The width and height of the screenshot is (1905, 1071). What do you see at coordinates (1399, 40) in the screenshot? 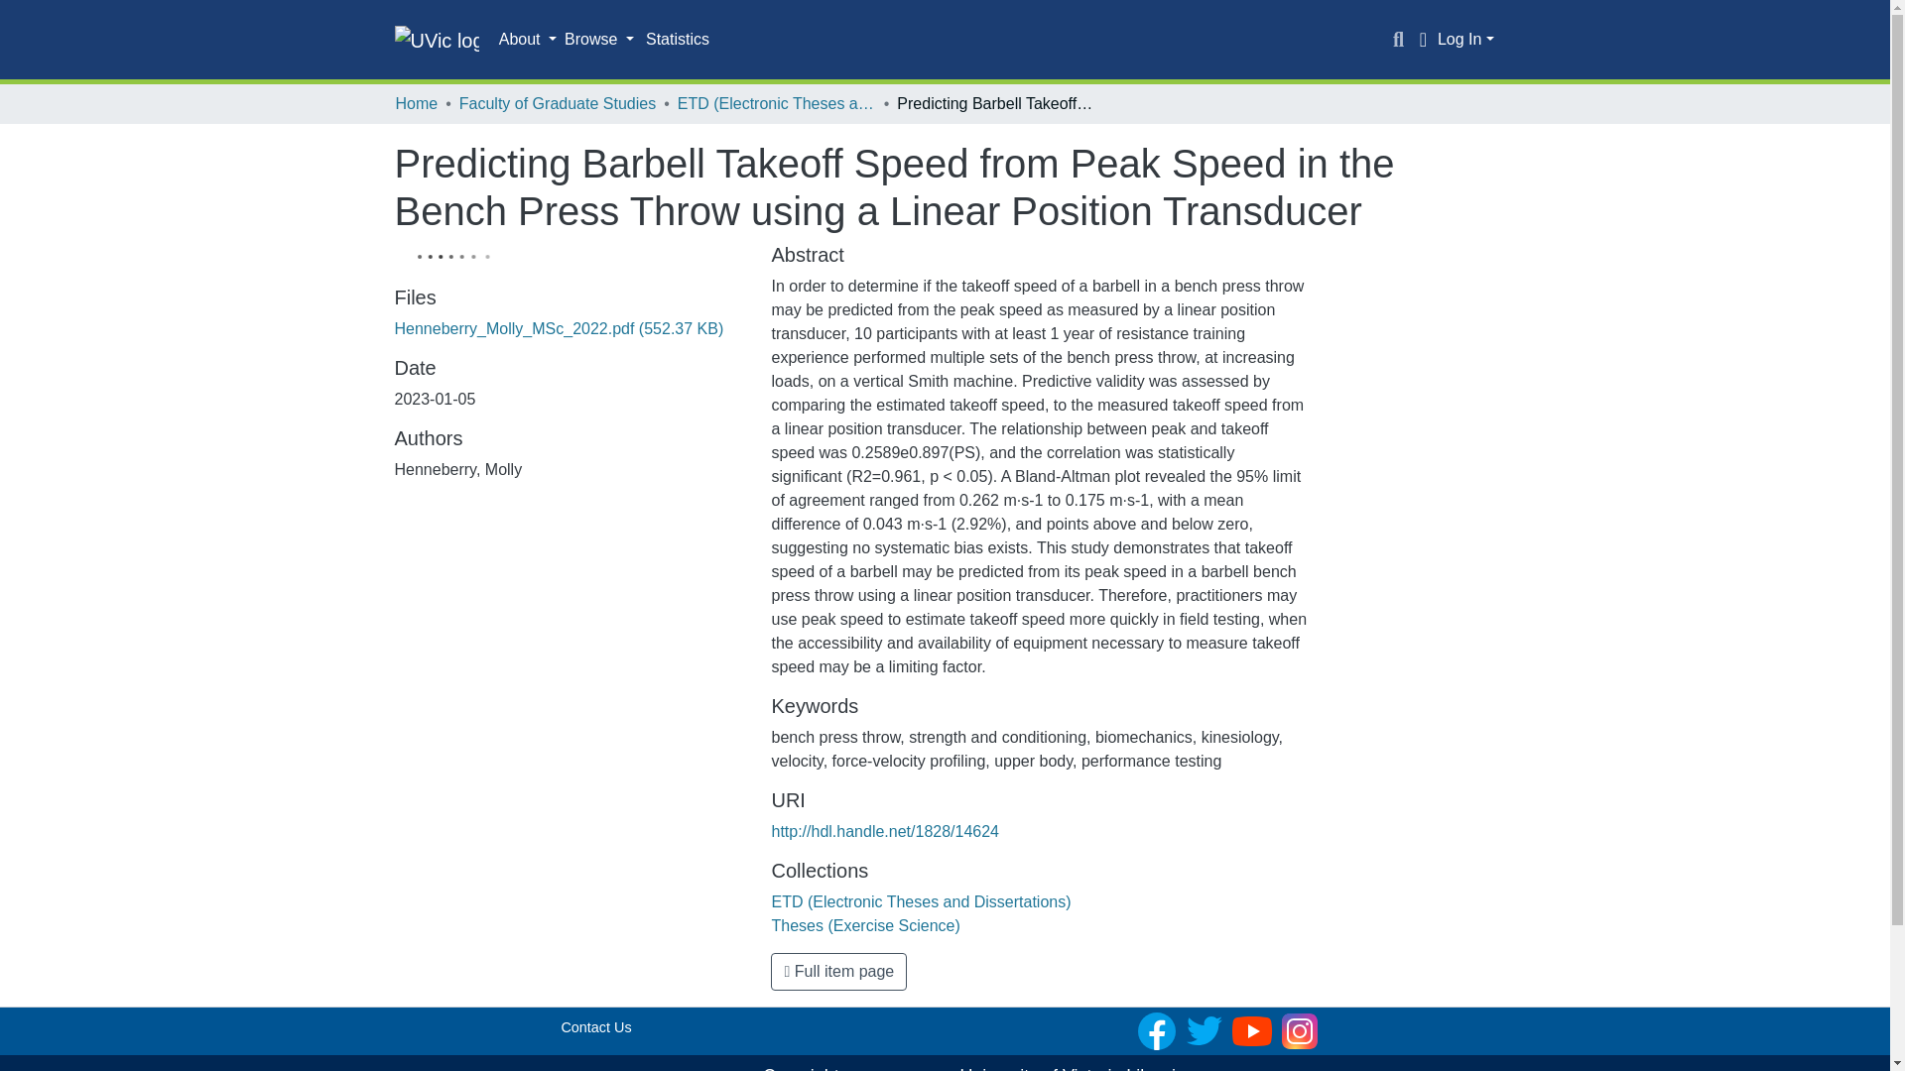
I see `Search` at bounding box center [1399, 40].